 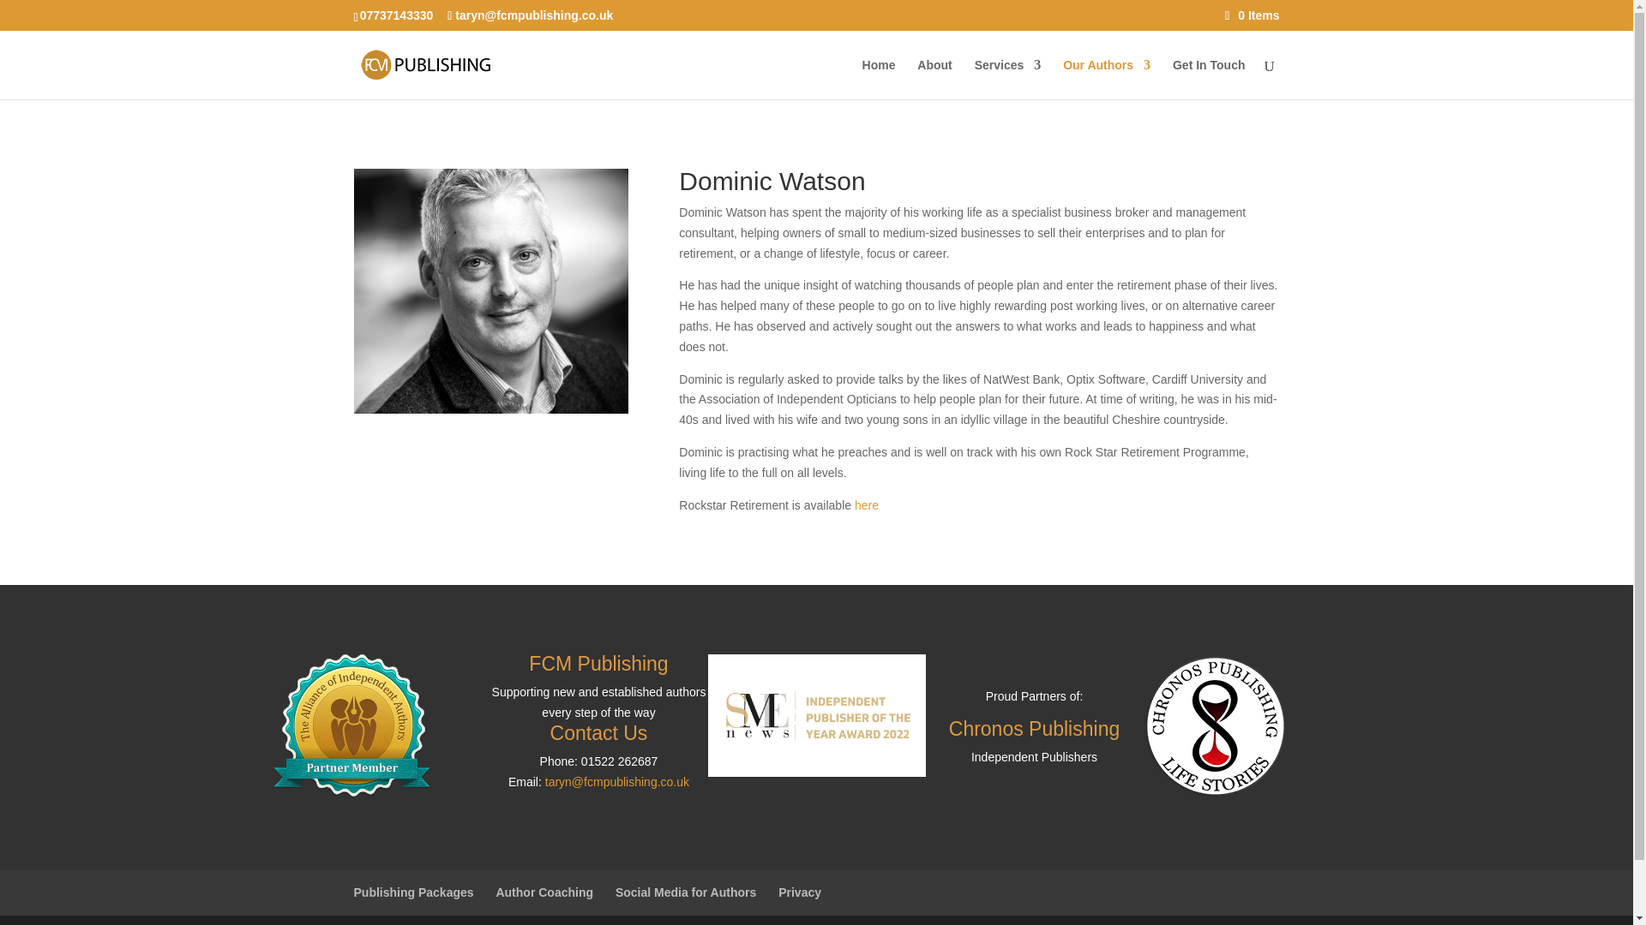 What do you see at coordinates (1252, 15) in the screenshot?
I see `0 Items` at bounding box center [1252, 15].